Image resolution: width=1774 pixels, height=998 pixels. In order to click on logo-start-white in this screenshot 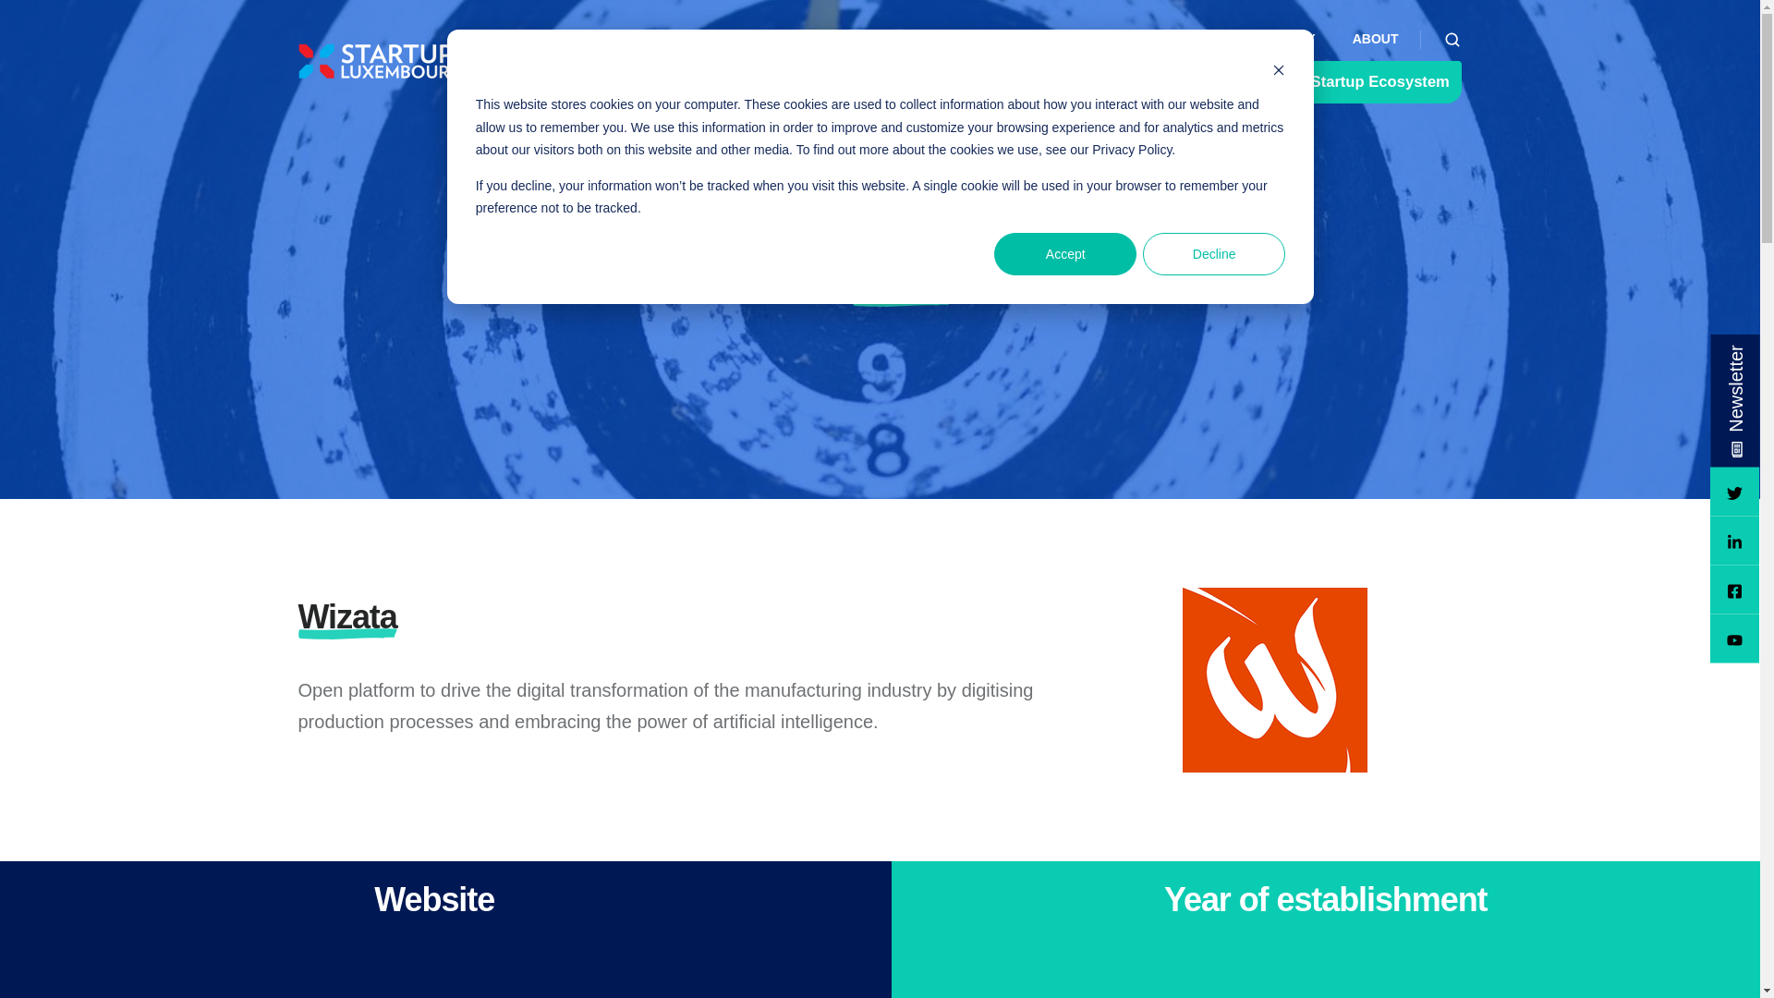, I will do `click(379, 61)`.